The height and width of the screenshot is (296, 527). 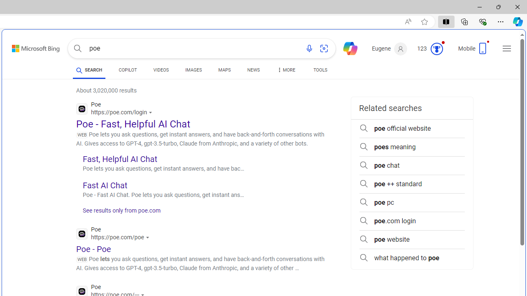 What do you see at coordinates (225, 72) in the screenshot?
I see `MAPS` at bounding box center [225, 72].